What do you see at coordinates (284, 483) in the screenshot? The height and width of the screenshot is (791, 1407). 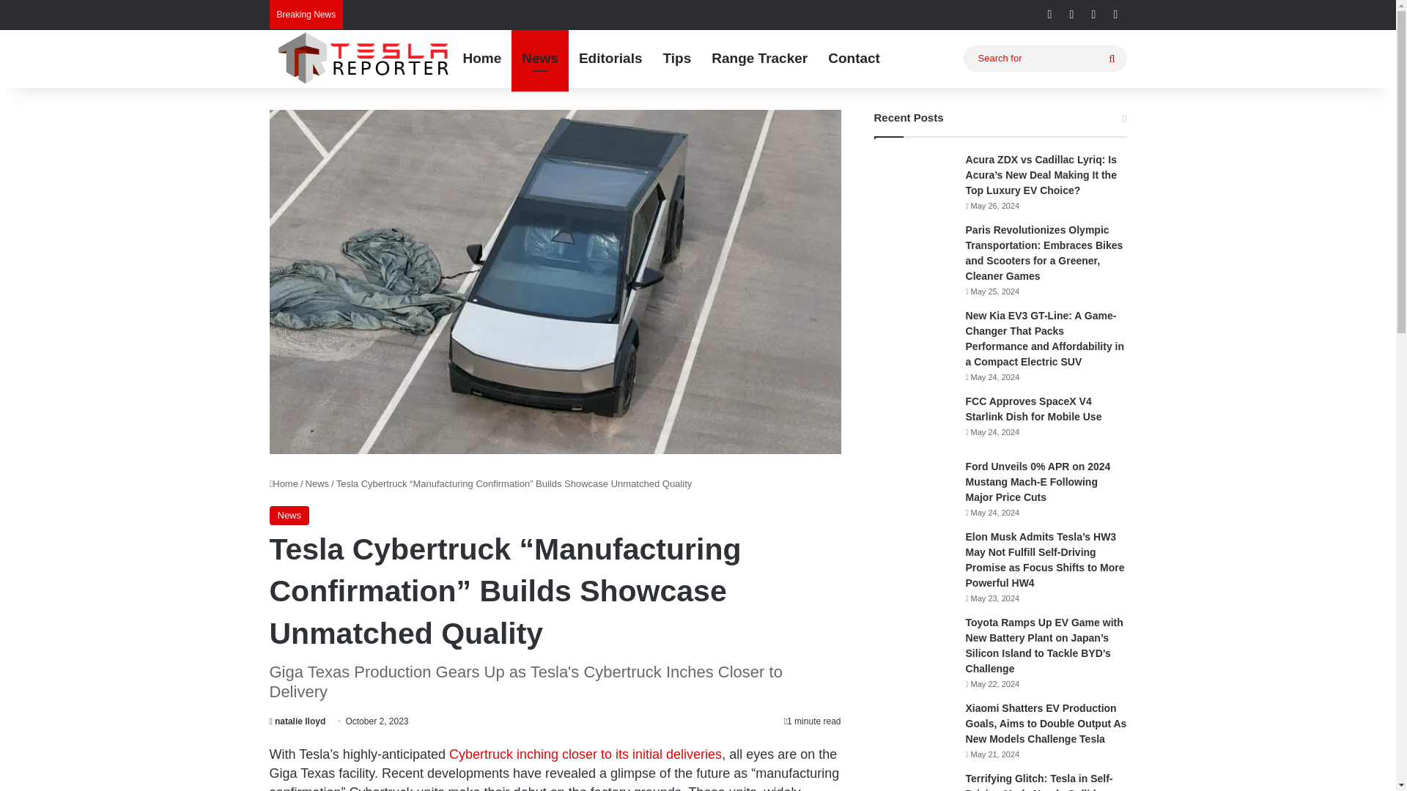 I see `Home` at bounding box center [284, 483].